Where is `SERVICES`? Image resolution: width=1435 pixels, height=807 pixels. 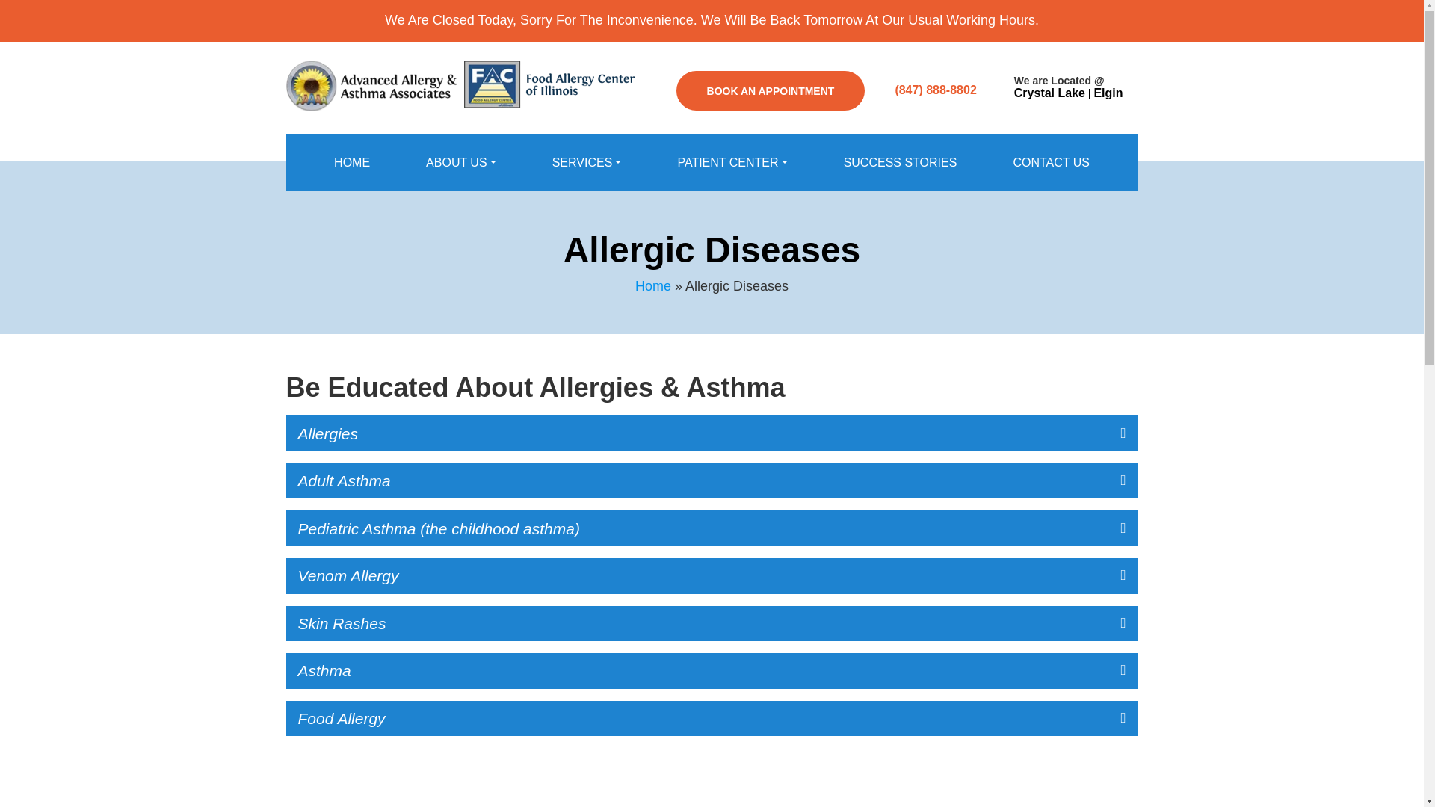 SERVICES is located at coordinates (587, 162).